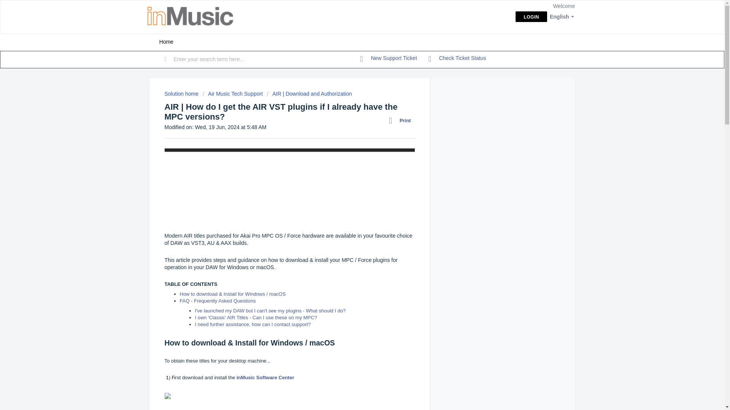  What do you see at coordinates (457, 58) in the screenshot?
I see `Check ticket status` at bounding box center [457, 58].